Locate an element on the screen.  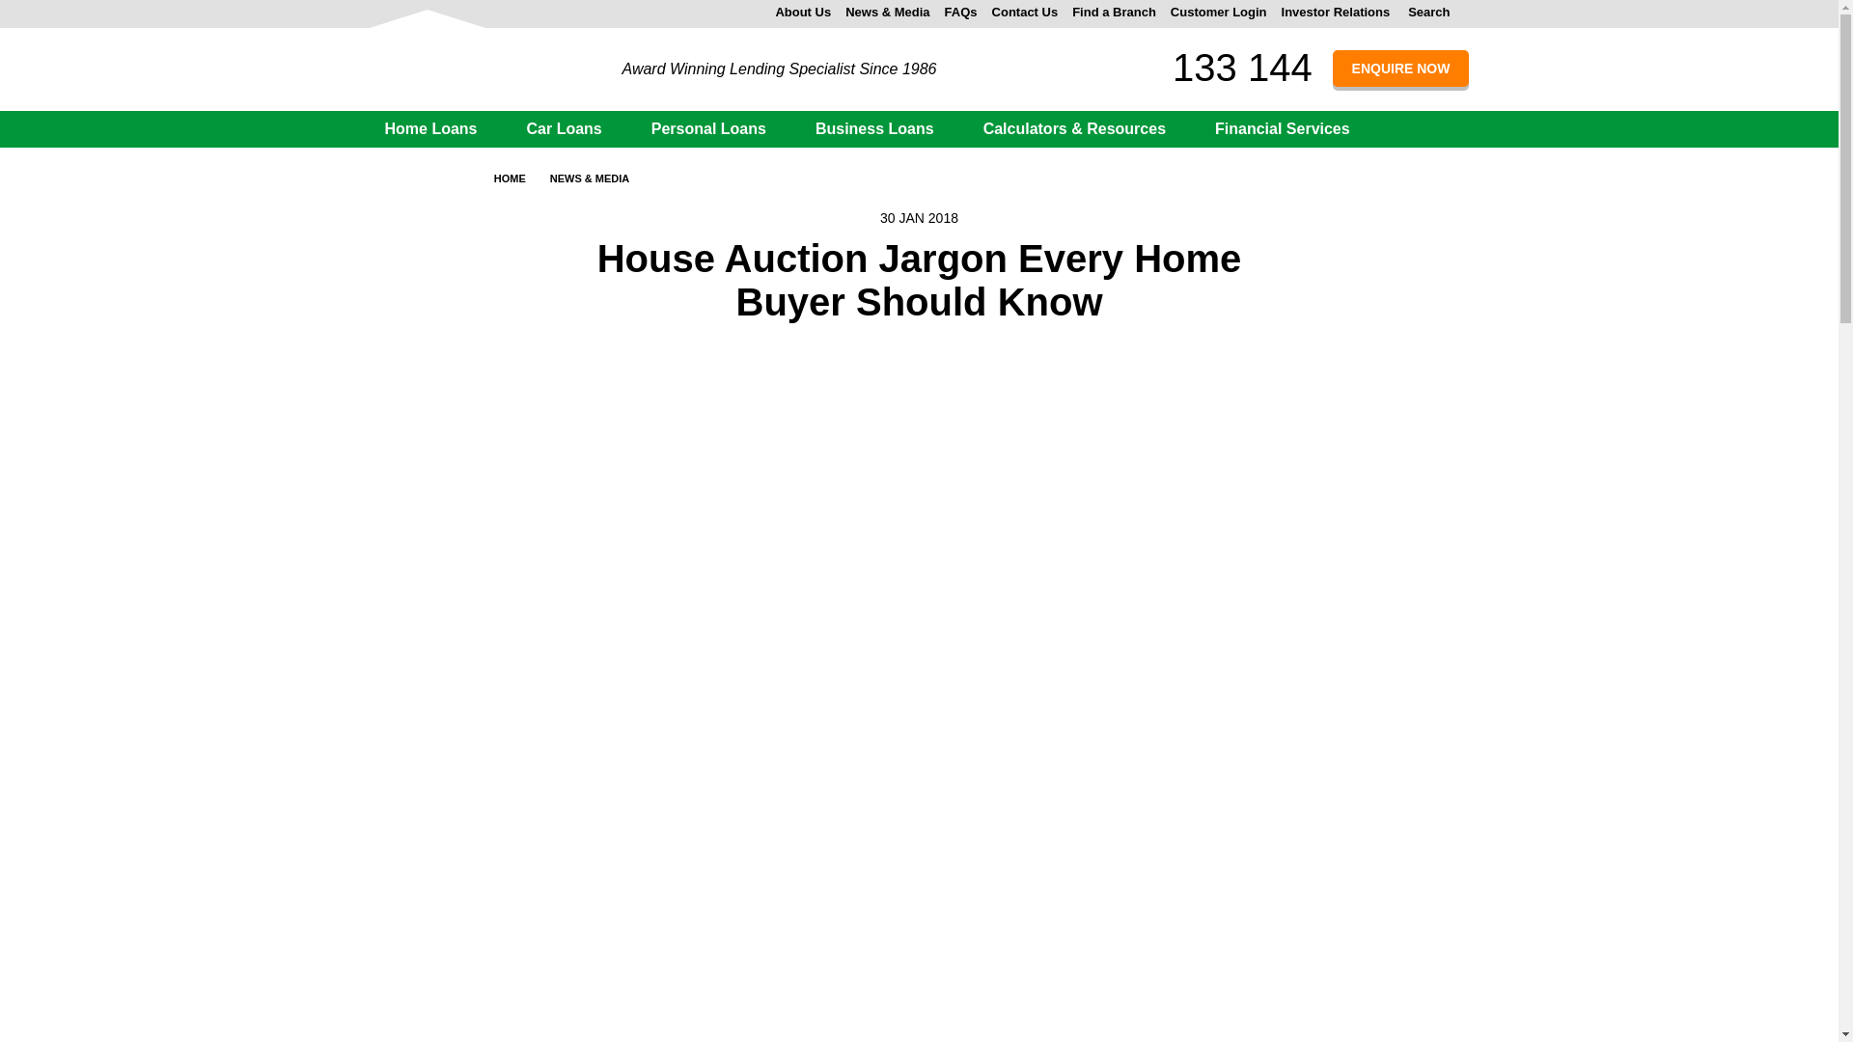
FAQs is located at coordinates (961, 12).